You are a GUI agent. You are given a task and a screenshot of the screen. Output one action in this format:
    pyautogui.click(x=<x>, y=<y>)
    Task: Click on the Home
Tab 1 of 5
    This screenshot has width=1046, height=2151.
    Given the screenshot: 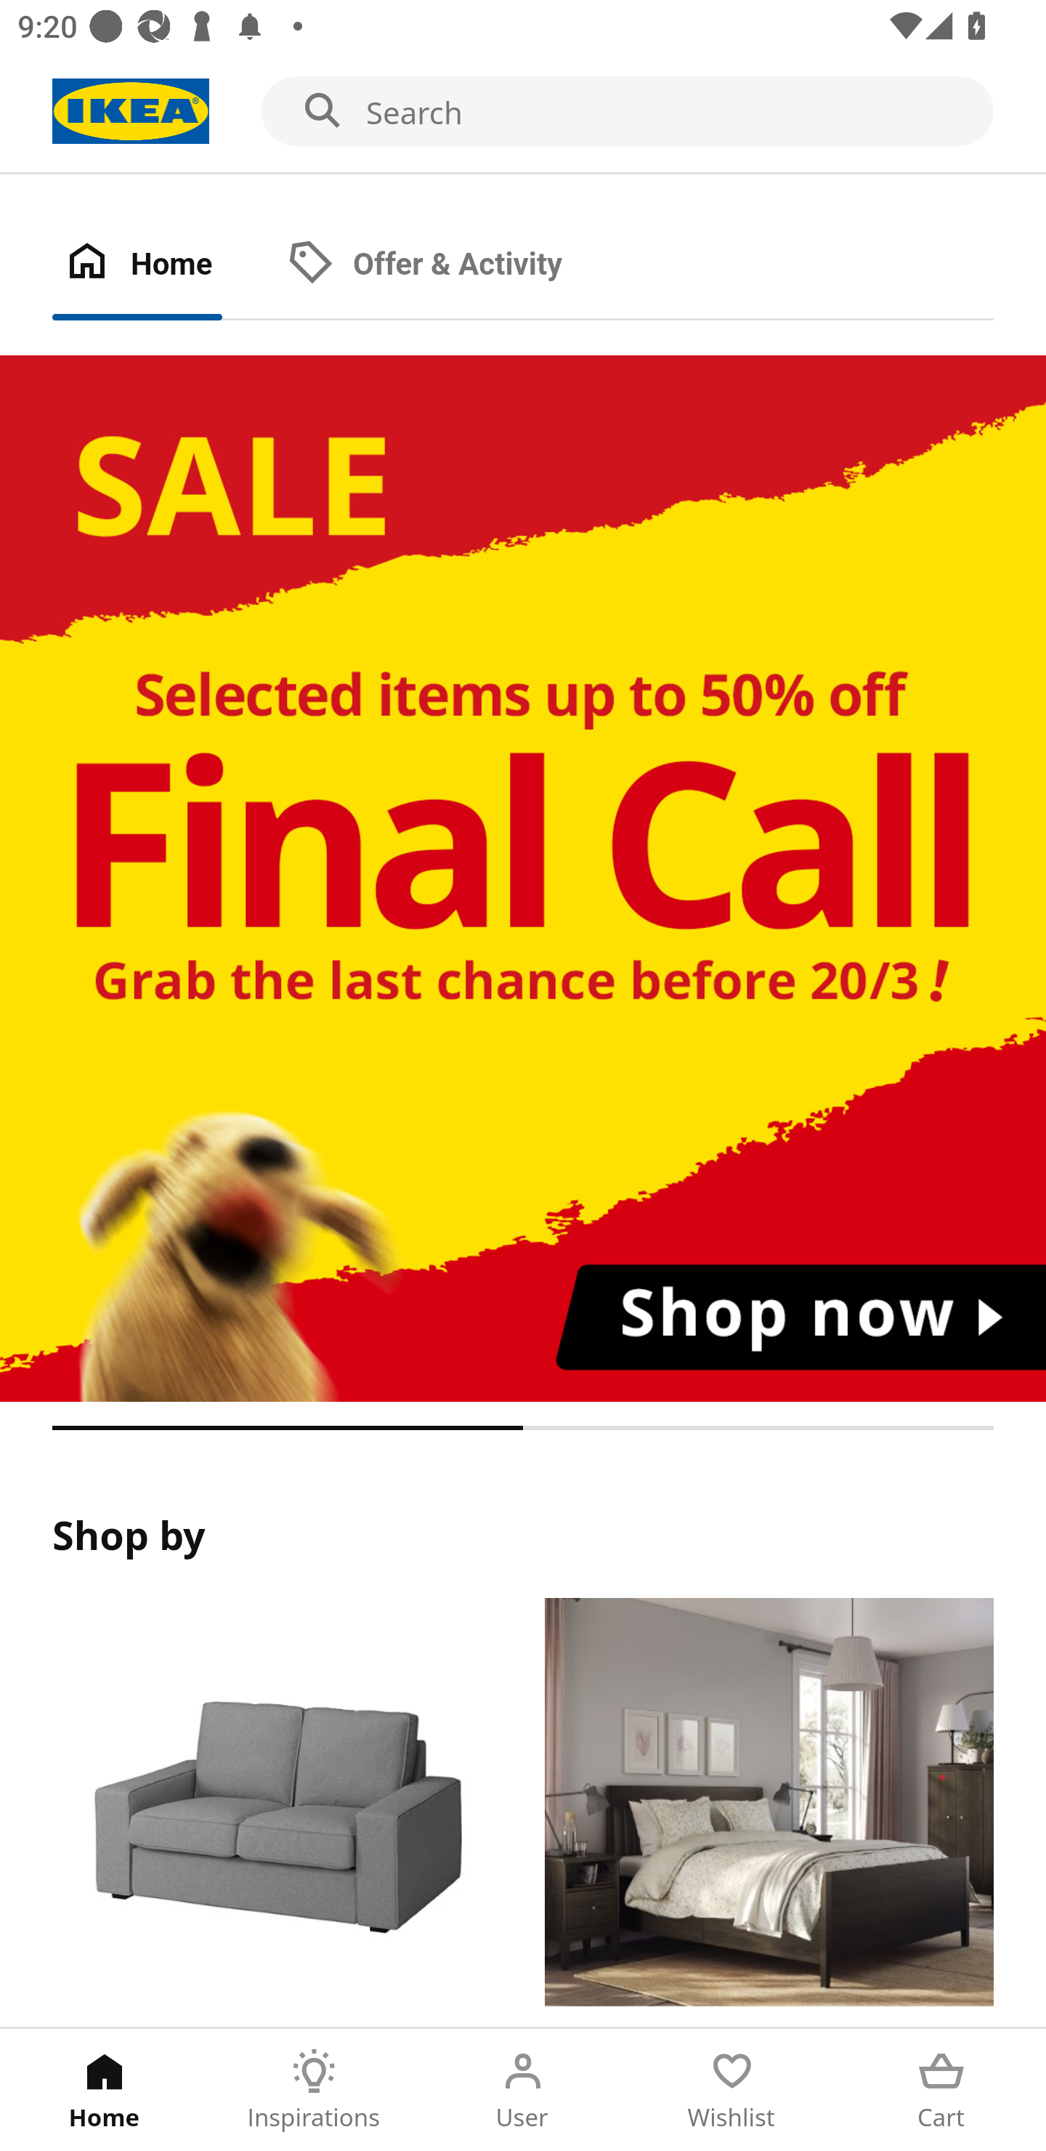 What is the action you would take?
    pyautogui.click(x=105, y=2090)
    